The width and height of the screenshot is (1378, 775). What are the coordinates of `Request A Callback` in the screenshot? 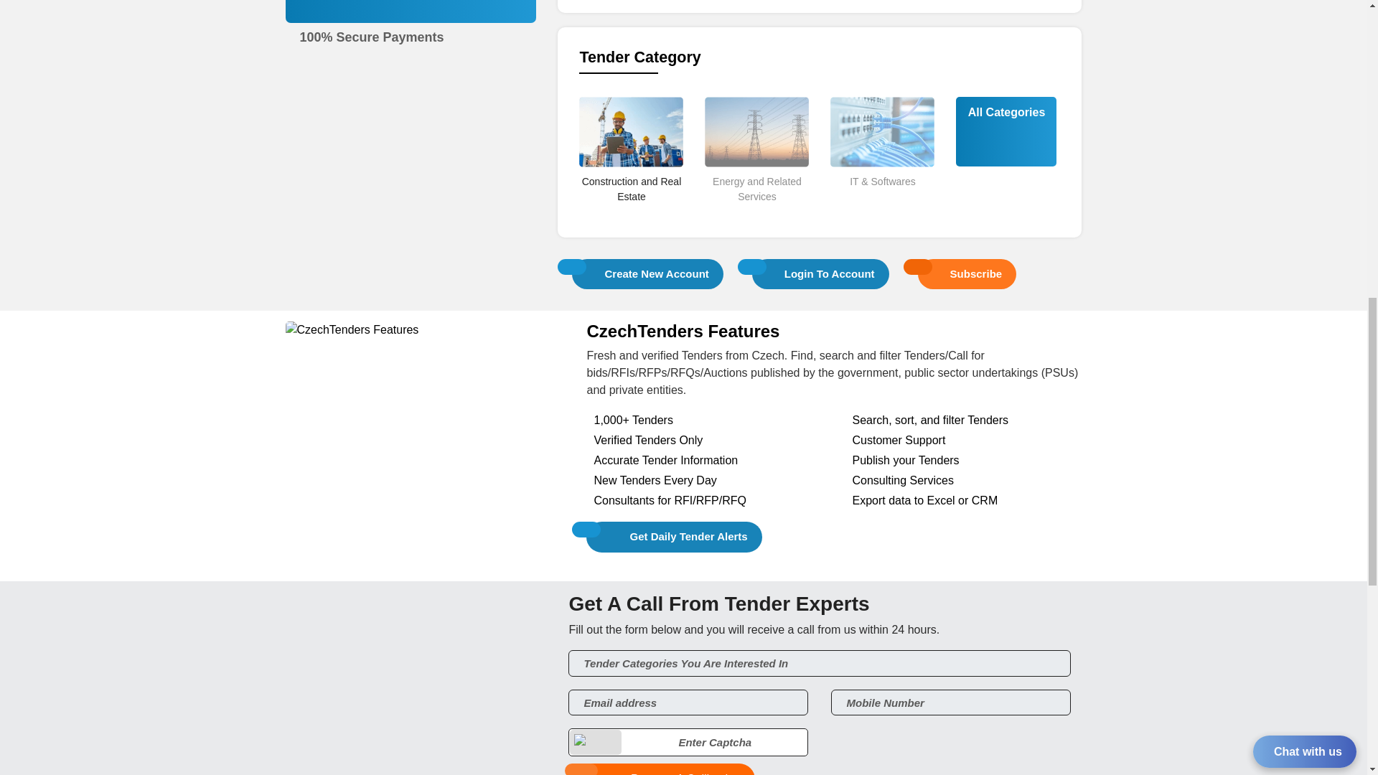 It's located at (662, 769).